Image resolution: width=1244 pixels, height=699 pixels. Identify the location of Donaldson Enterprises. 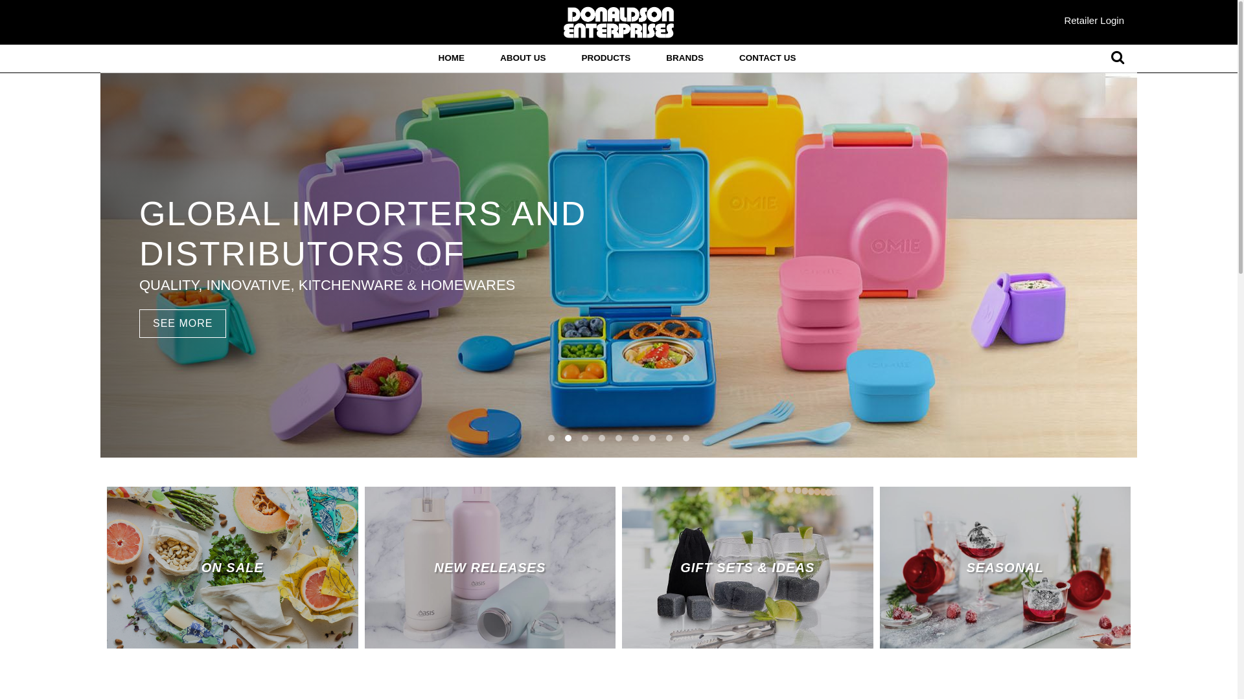
(619, 22).